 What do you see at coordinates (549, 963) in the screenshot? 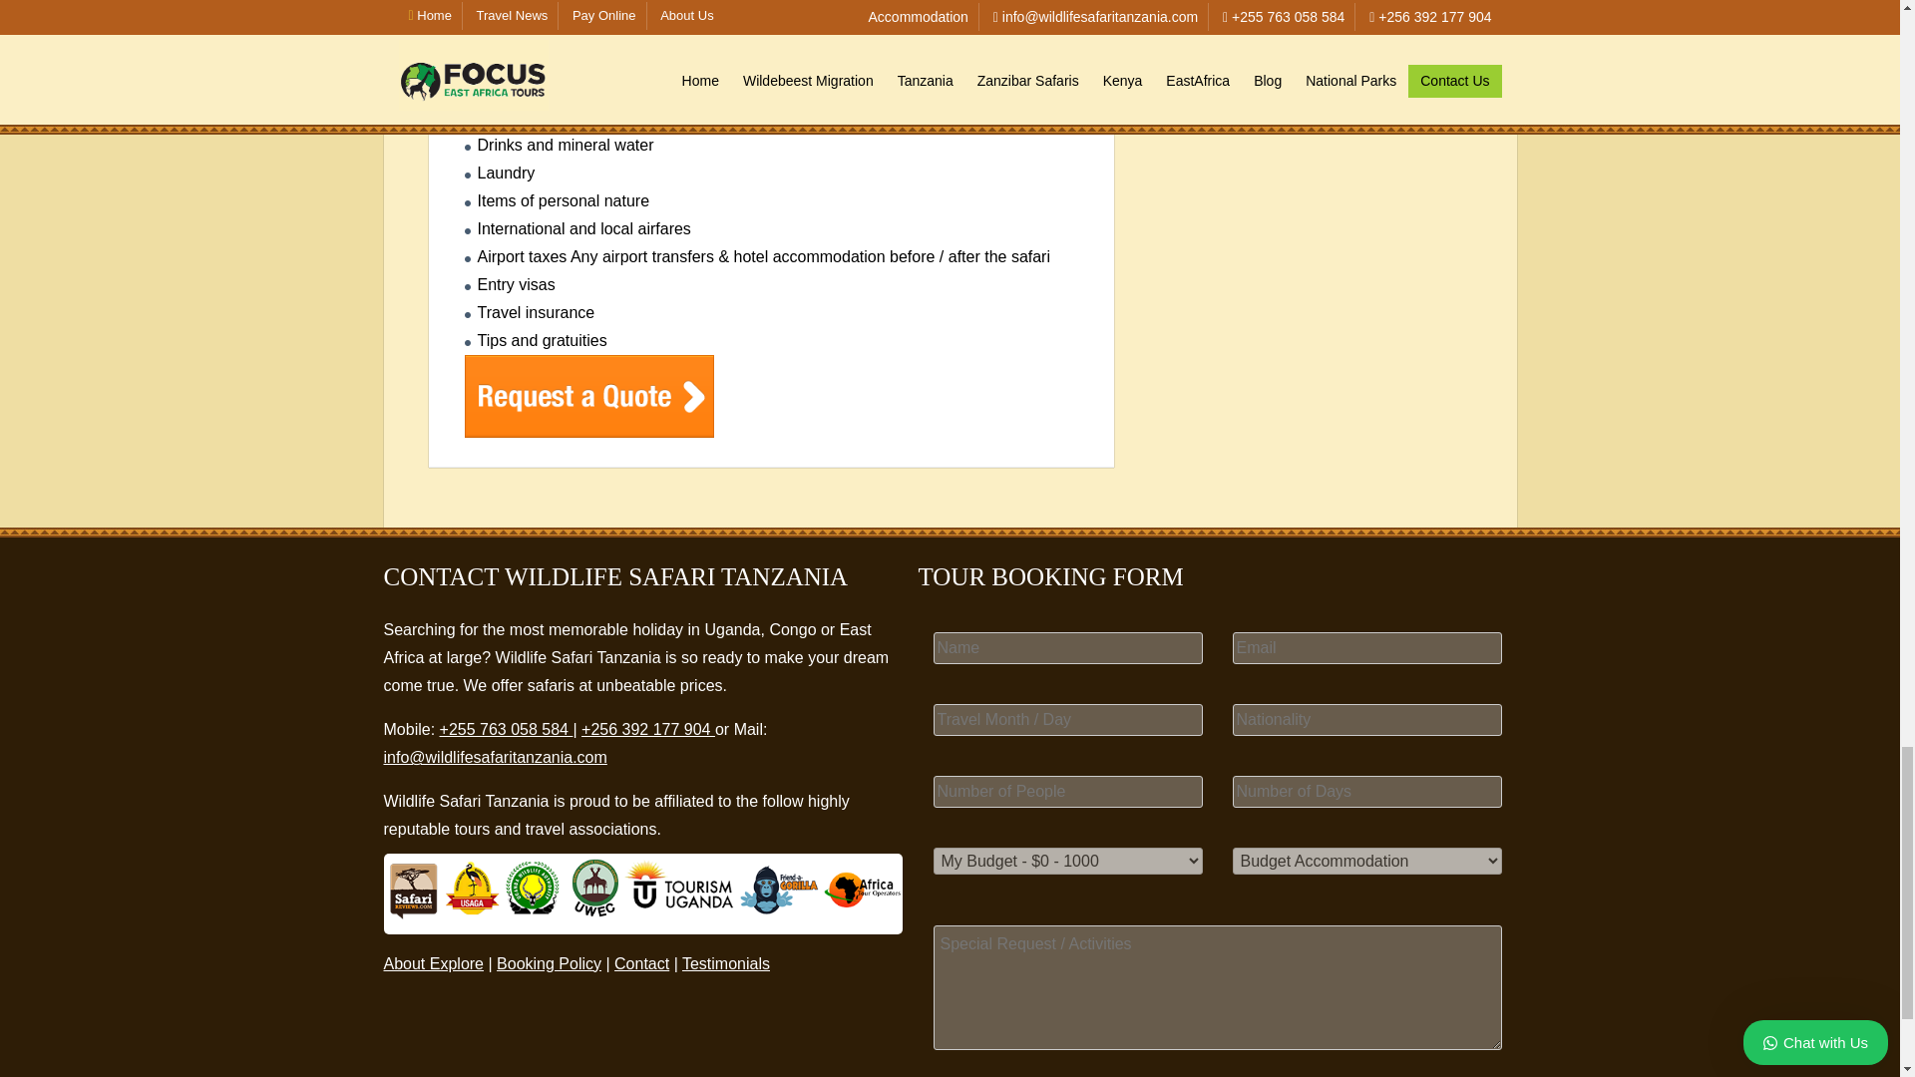
I see `Booking Policy` at bounding box center [549, 963].